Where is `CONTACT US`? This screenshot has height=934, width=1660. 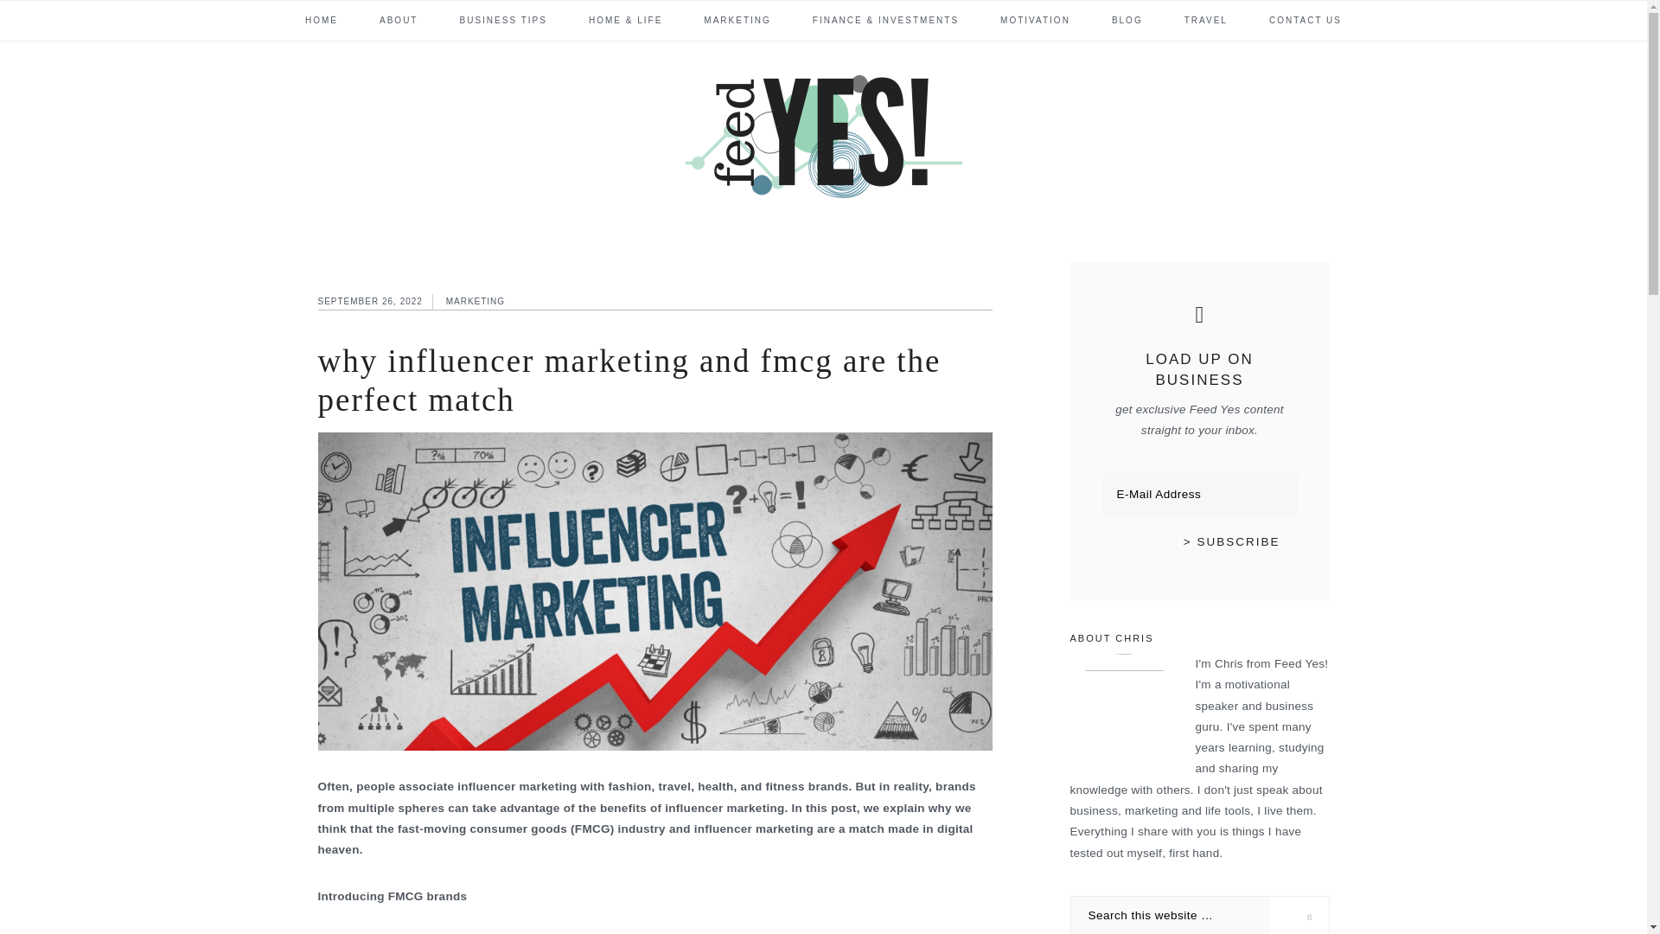
CONTACT US is located at coordinates (1306, 20).